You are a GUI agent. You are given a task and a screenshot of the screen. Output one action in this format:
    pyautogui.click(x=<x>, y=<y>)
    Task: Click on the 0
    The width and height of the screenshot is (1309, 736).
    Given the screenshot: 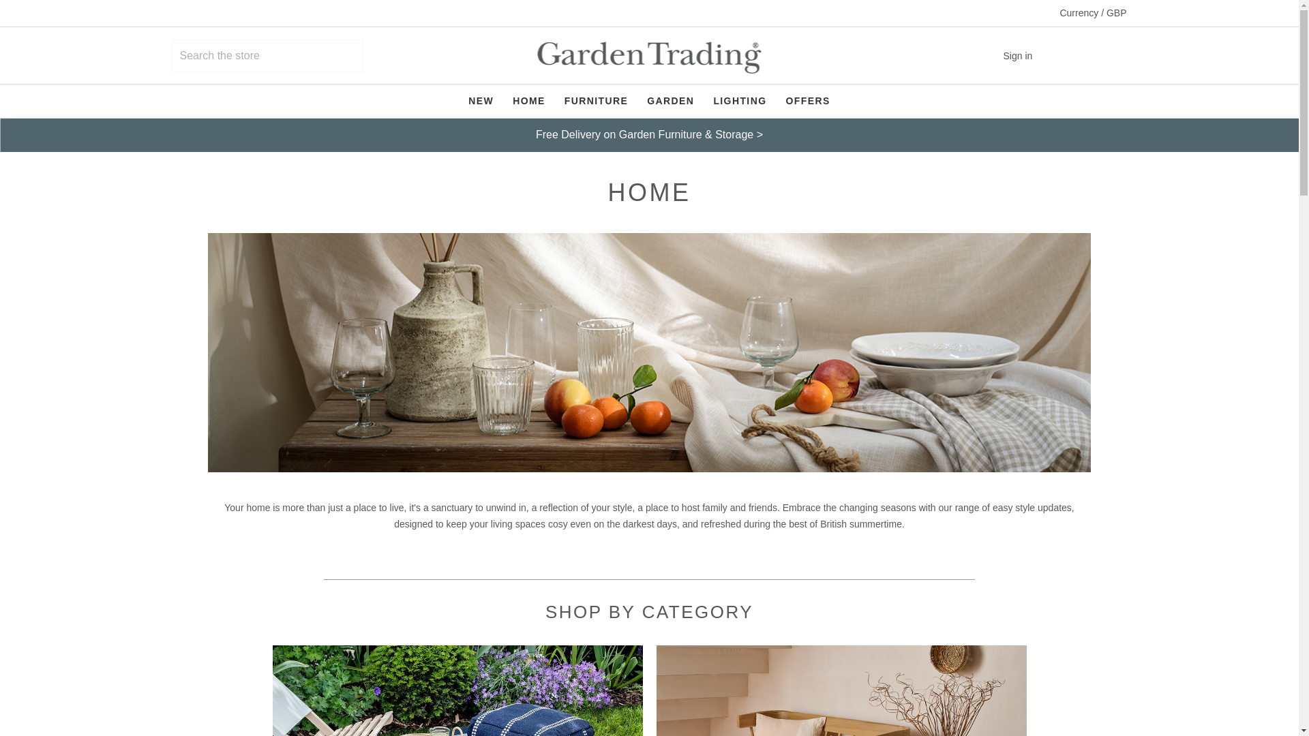 What is the action you would take?
    pyautogui.click(x=1113, y=55)
    